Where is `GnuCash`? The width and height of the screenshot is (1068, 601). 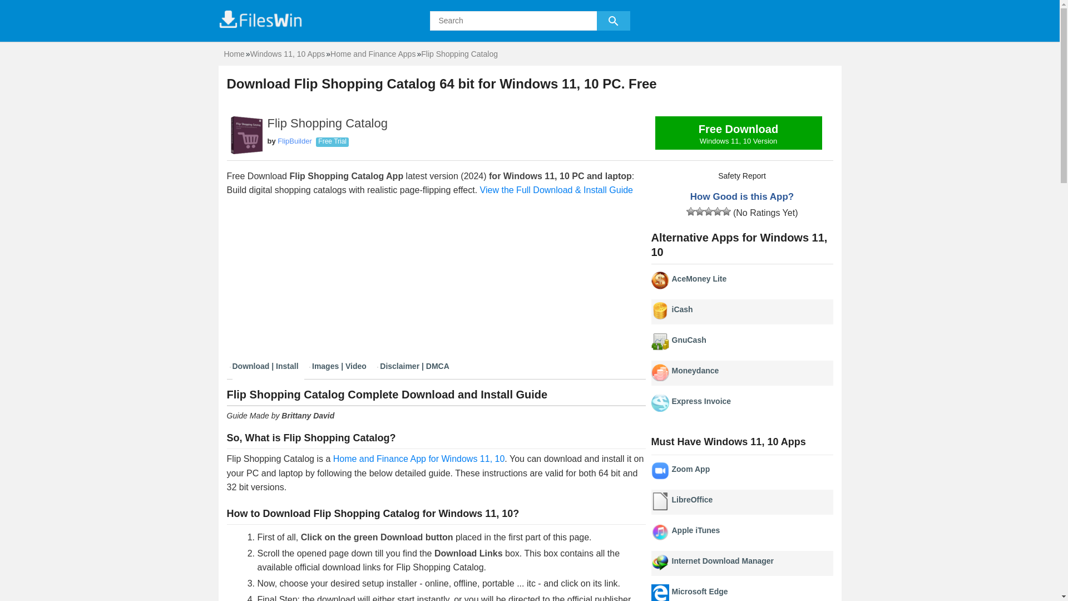
GnuCash is located at coordinates (739, 132).